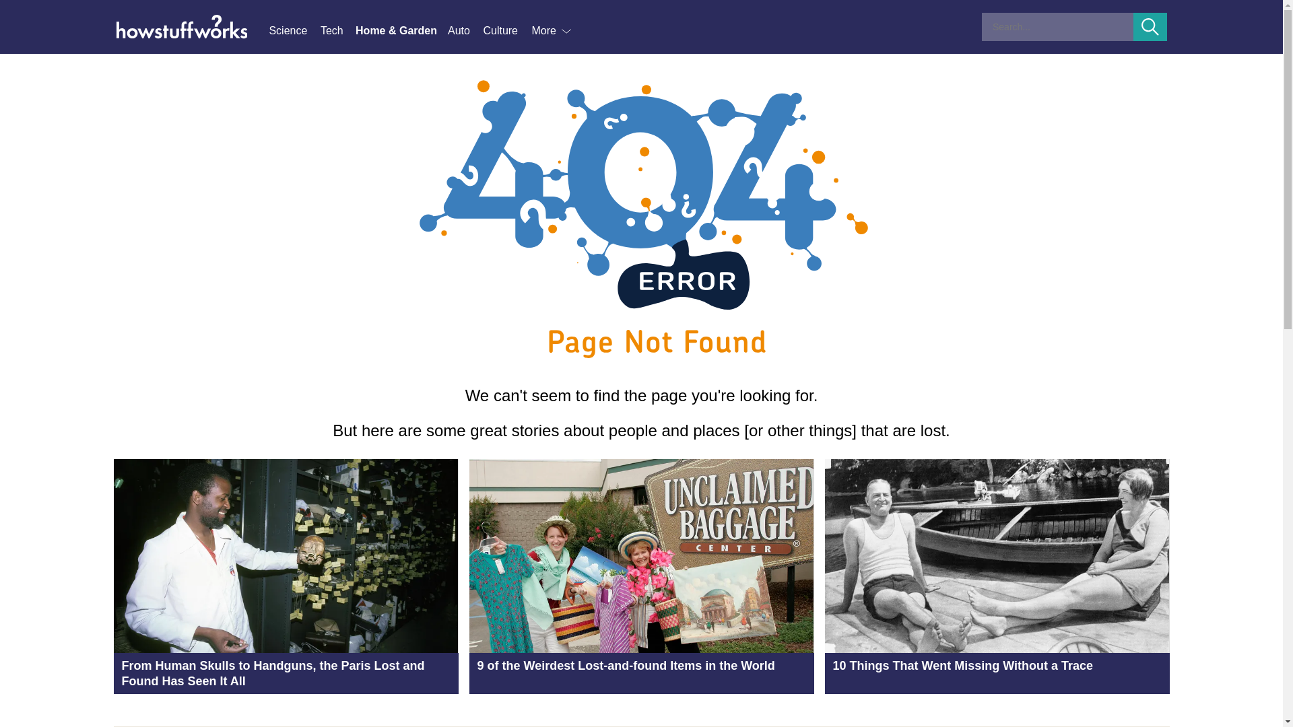 The image size is (1293, 727). Describe the element at coordinates (1150, 27) in the screenshot. I see `Submit Search` at that location.